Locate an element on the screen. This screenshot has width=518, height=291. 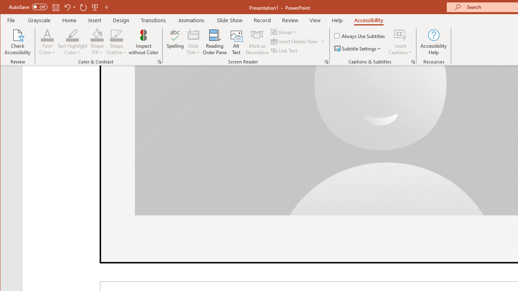
Shape Fill is located at coordinates (97, 42).